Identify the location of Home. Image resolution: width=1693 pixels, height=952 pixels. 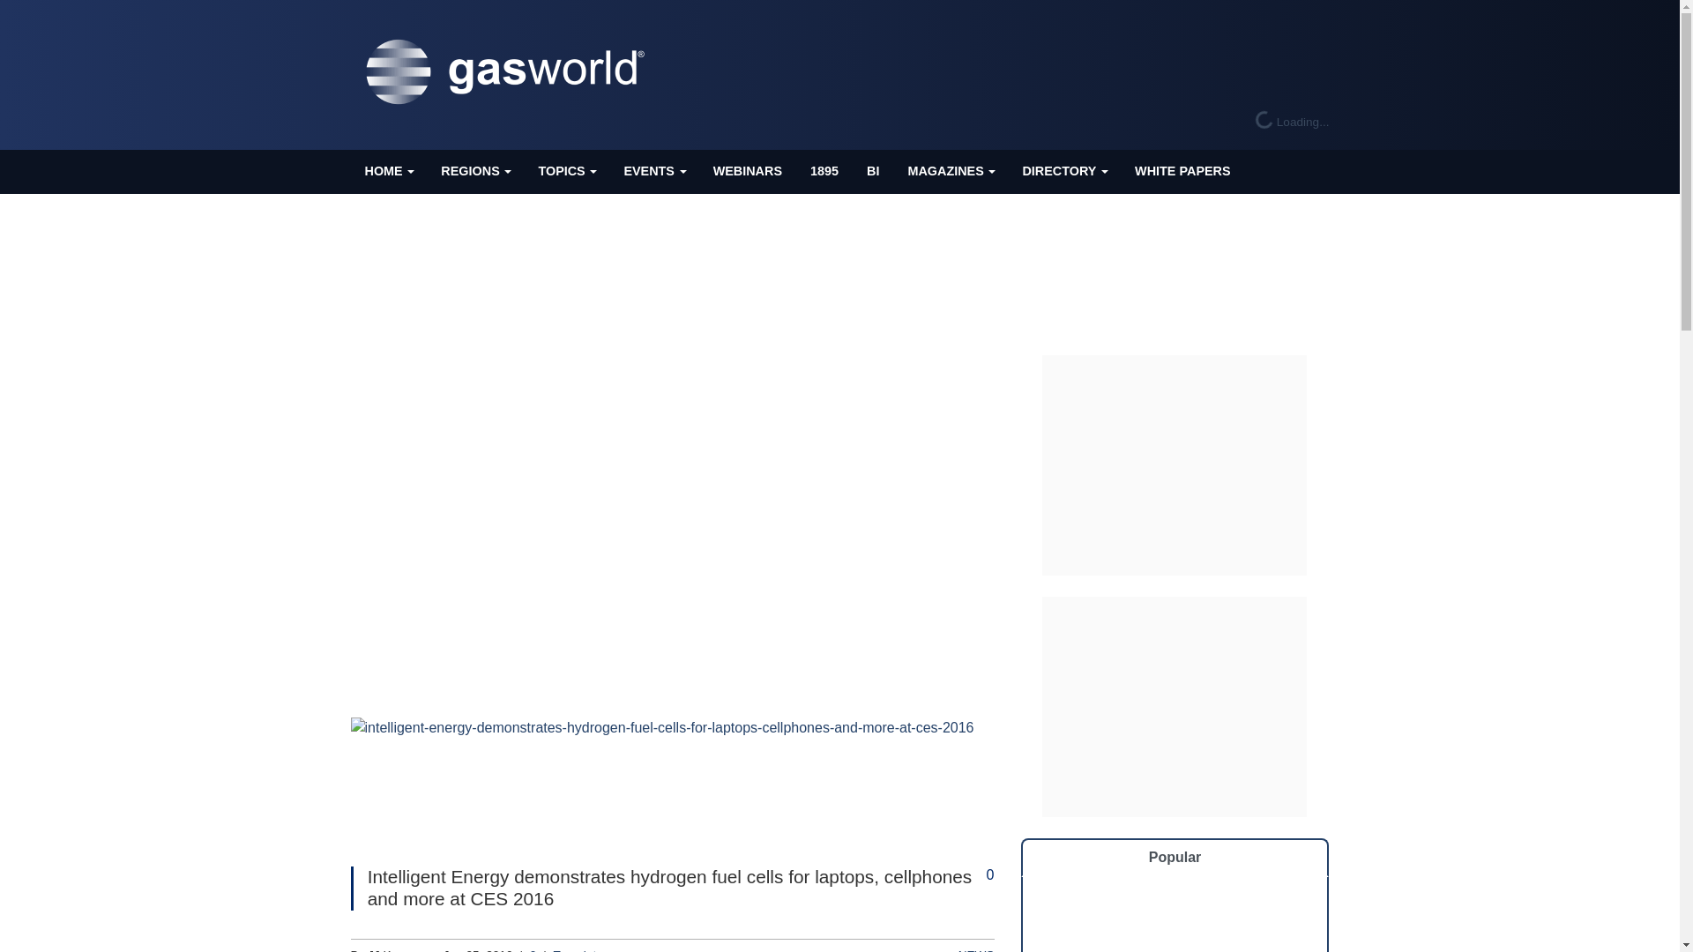
(389, 171).